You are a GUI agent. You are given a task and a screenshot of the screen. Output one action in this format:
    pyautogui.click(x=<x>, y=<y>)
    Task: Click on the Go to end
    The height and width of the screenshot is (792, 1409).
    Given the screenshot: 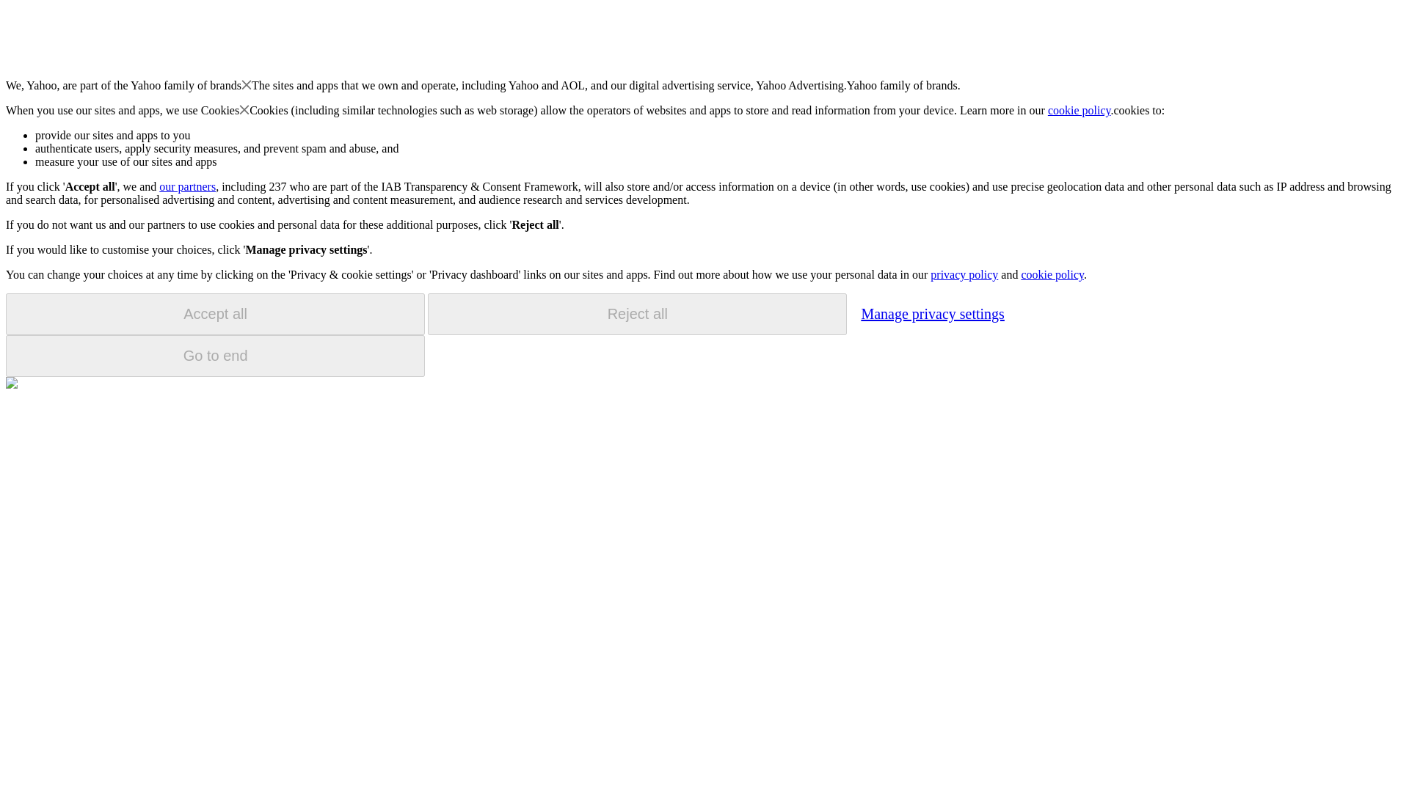 What is the action you would take?
    pyautogui.click(x=215, y=356)
    